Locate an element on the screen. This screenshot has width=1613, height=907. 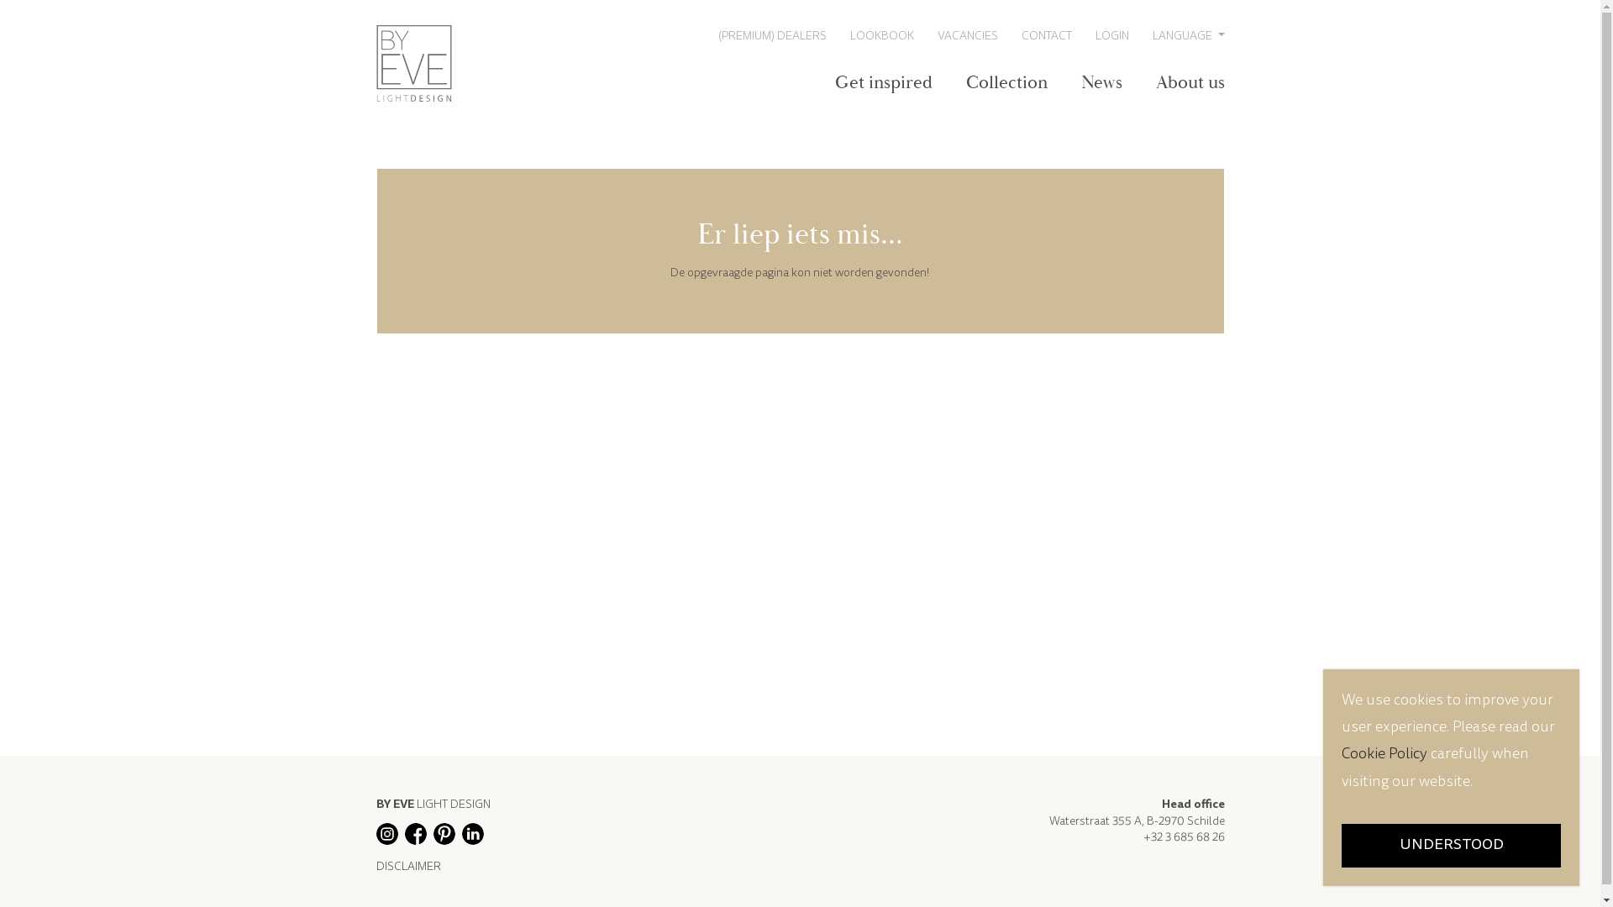
LOOKBOOK is located at coordinates (882, 35).